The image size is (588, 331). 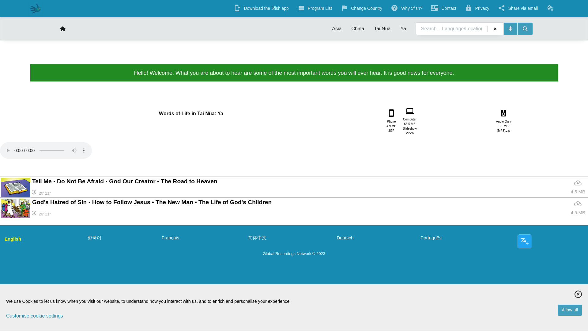 What do you see at coordinates (578, 208) in the screenshot?
I see `4.5 MB` at bounding box center [578, 208].